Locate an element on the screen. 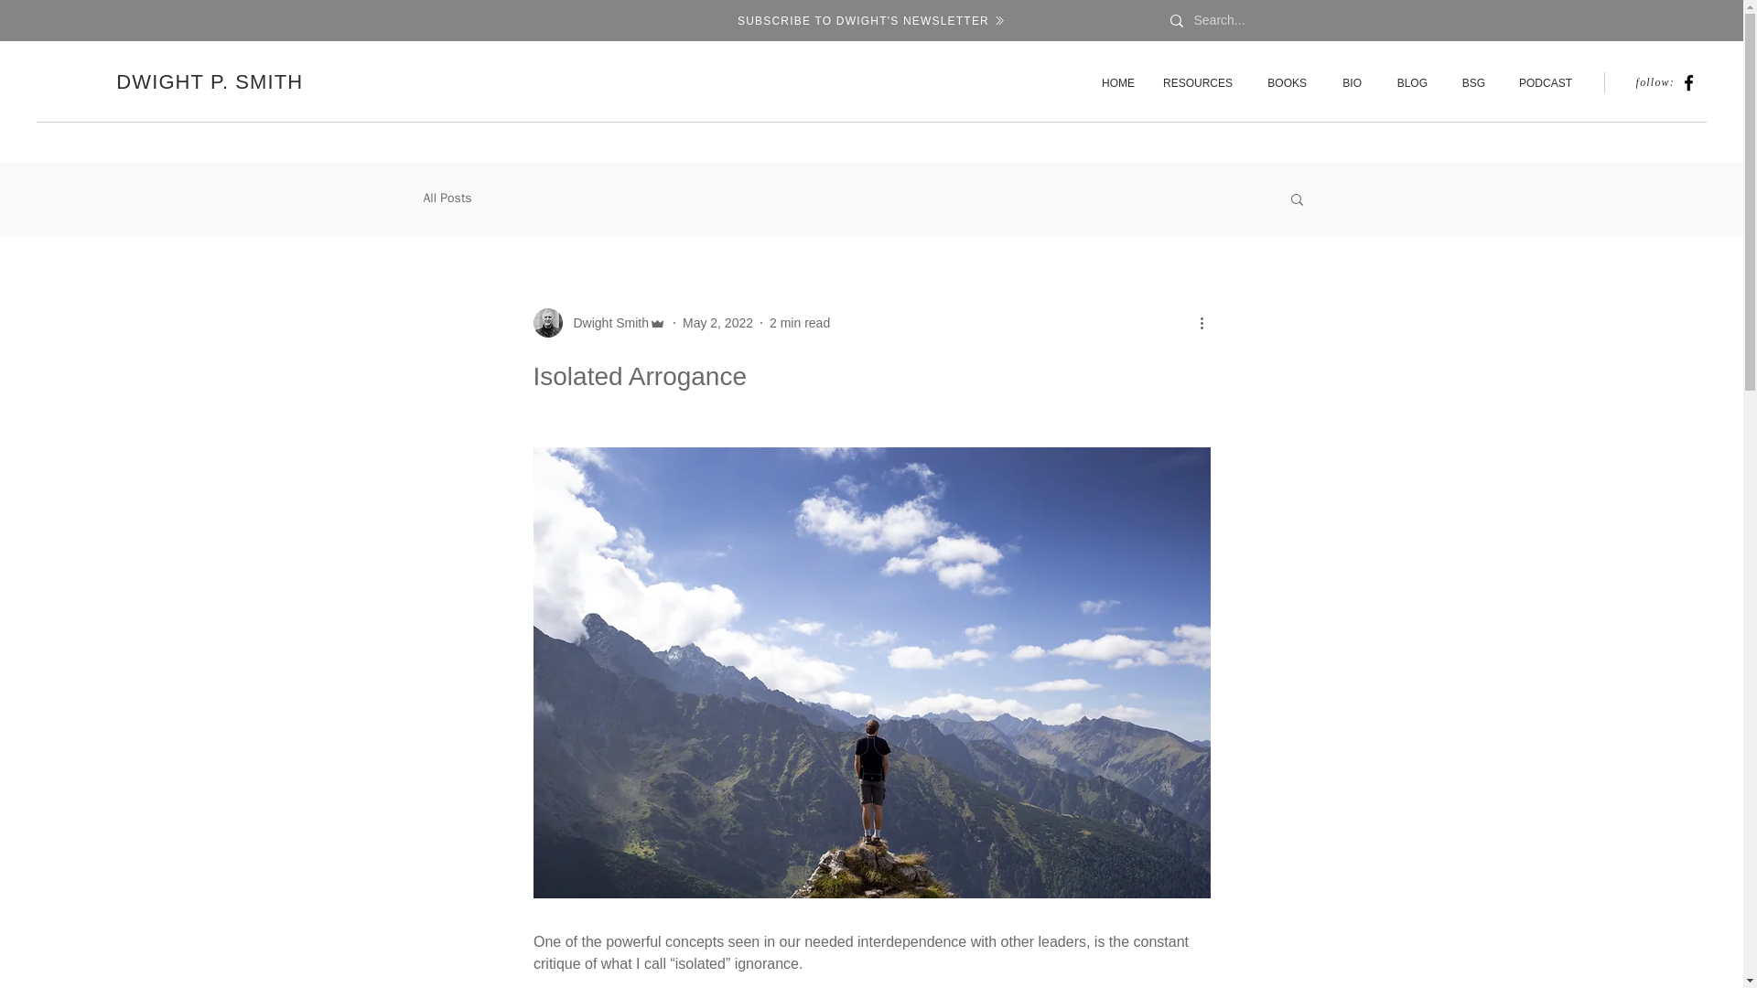 The height and width of the screenshot is (988, 1757). May 2, 2022 is located at coordinates (717, 322).